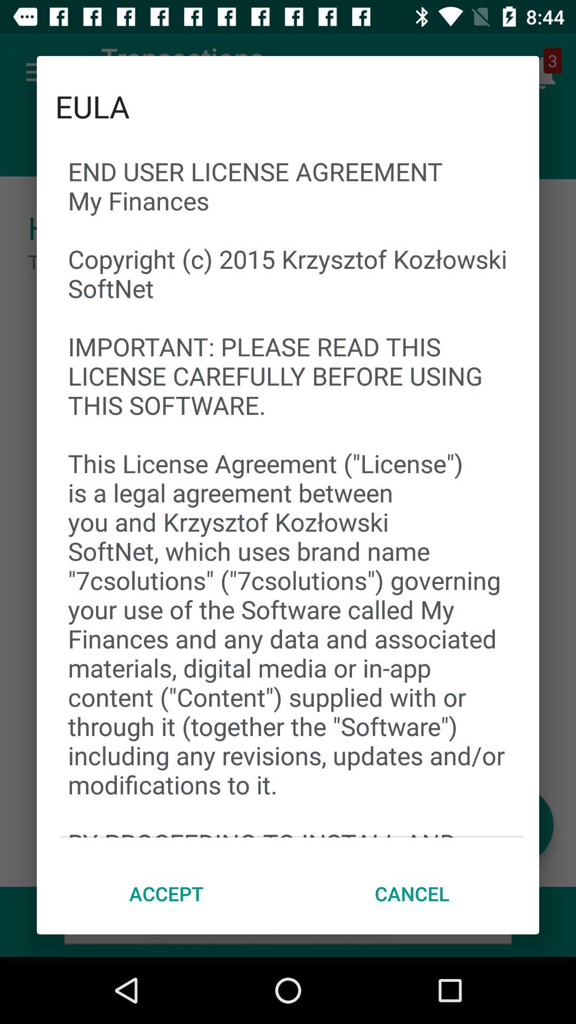  I want to click on choose icon to the right of accept, so click(412, 893).